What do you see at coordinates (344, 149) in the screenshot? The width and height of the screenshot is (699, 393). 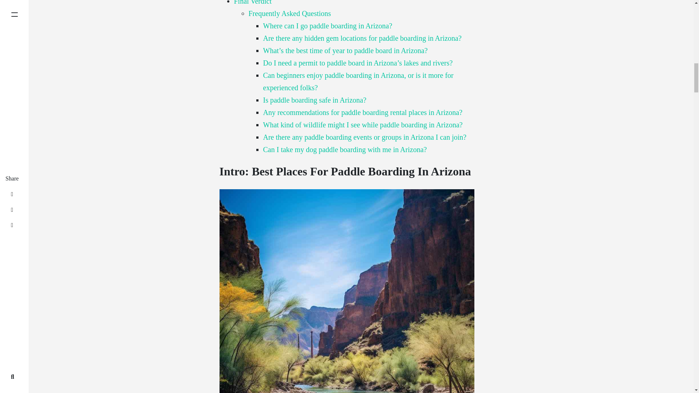 I see `Can I take my dog paddle boarding with me in Arizona?` at bounding box center [344, 149].